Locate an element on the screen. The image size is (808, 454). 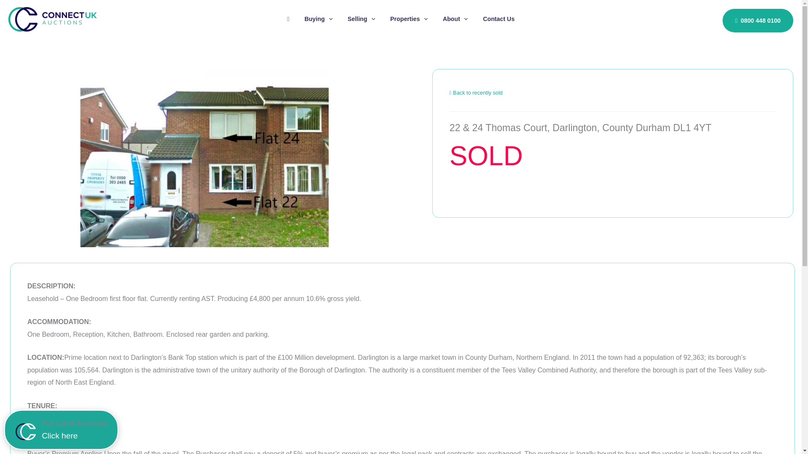
  0800 448 0100 is located at coordinates (757, 20).